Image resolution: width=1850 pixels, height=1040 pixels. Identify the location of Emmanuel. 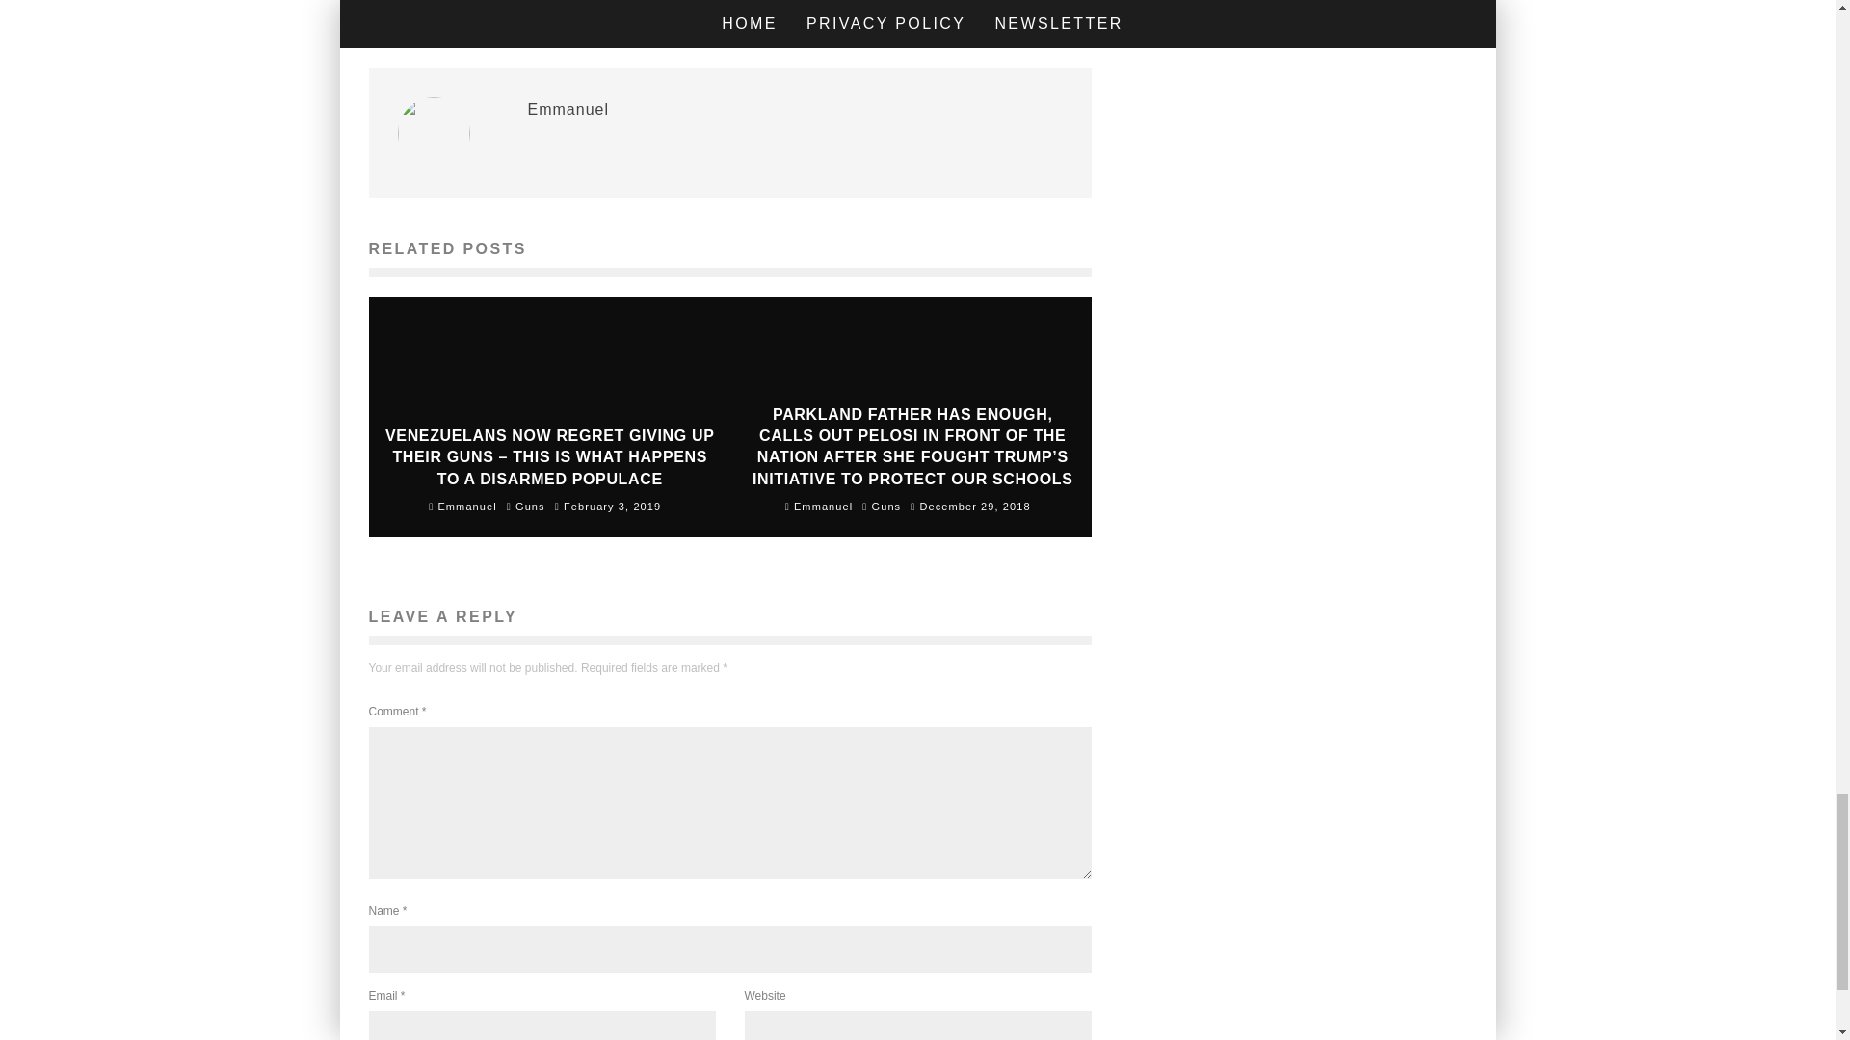
(462, 507).